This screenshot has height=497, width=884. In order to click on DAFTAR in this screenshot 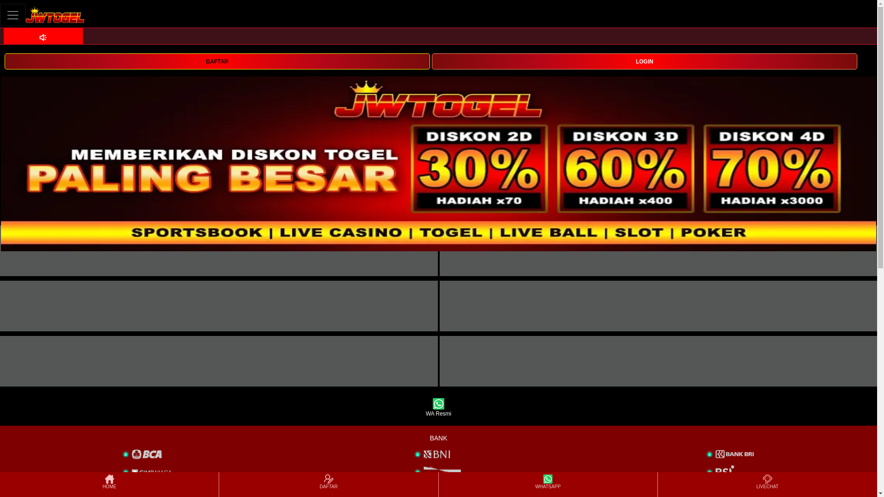, I will do `click(328, 484)`.